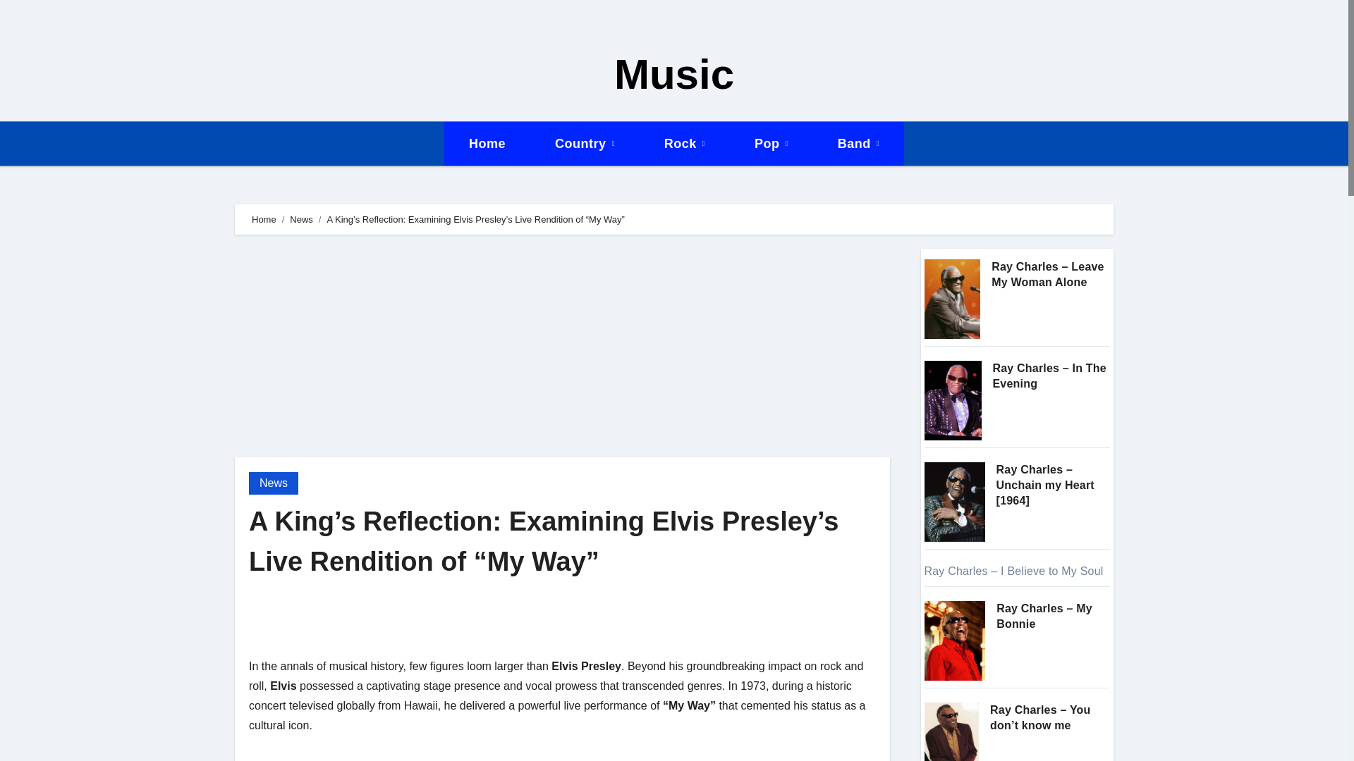  Describe the element at coordinates (487, 144) in the screenshot. I see `Home` at that location.